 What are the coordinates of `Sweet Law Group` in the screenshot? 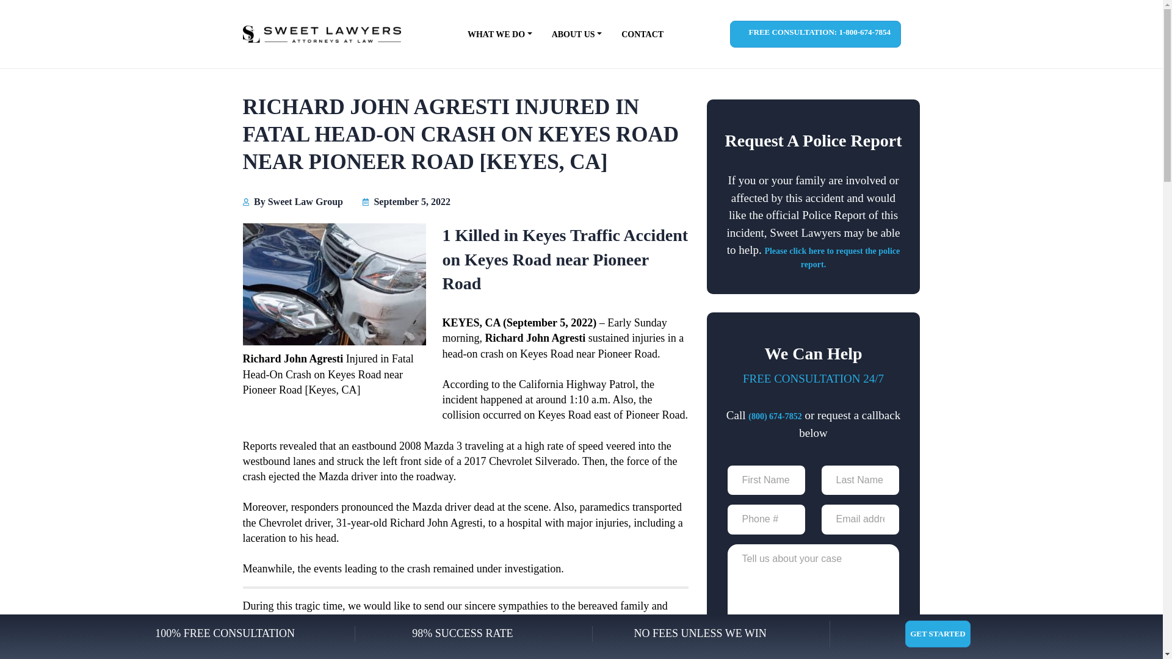 It's located at (305, 201).